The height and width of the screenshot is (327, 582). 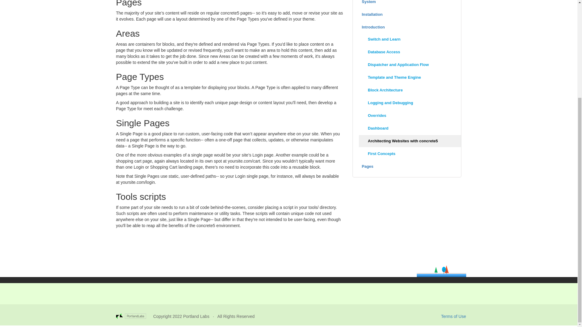 I want to click on Introduction, so click(x=407, y=27).